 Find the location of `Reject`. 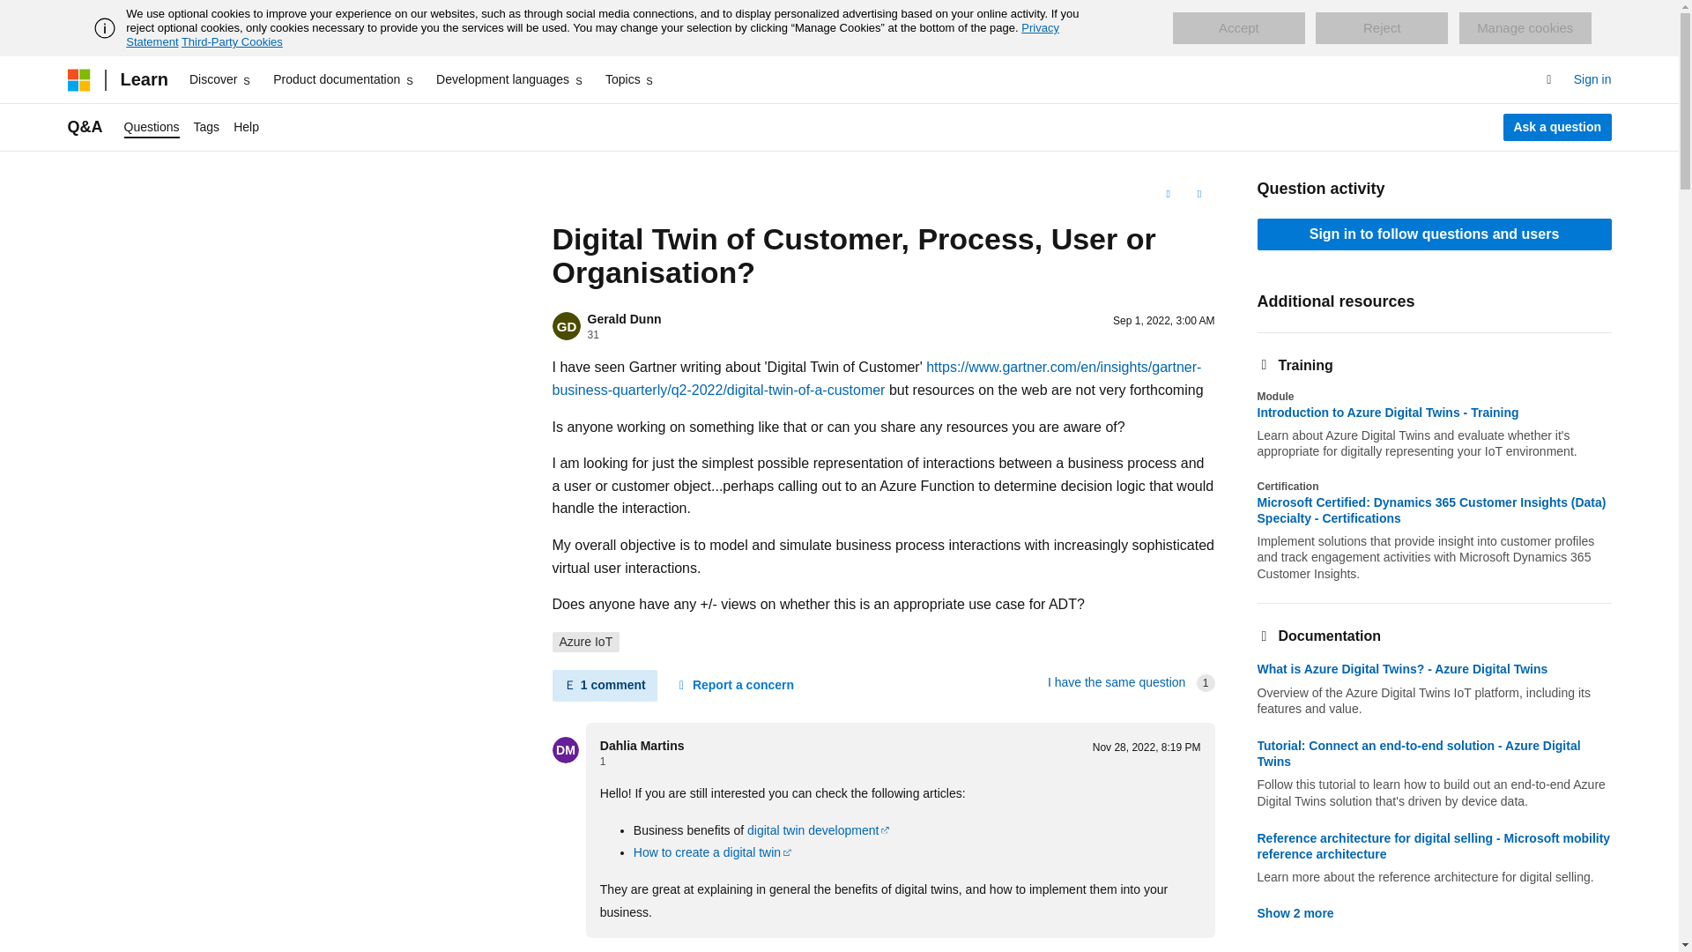

Reject is located at coordinates (1382, 28).